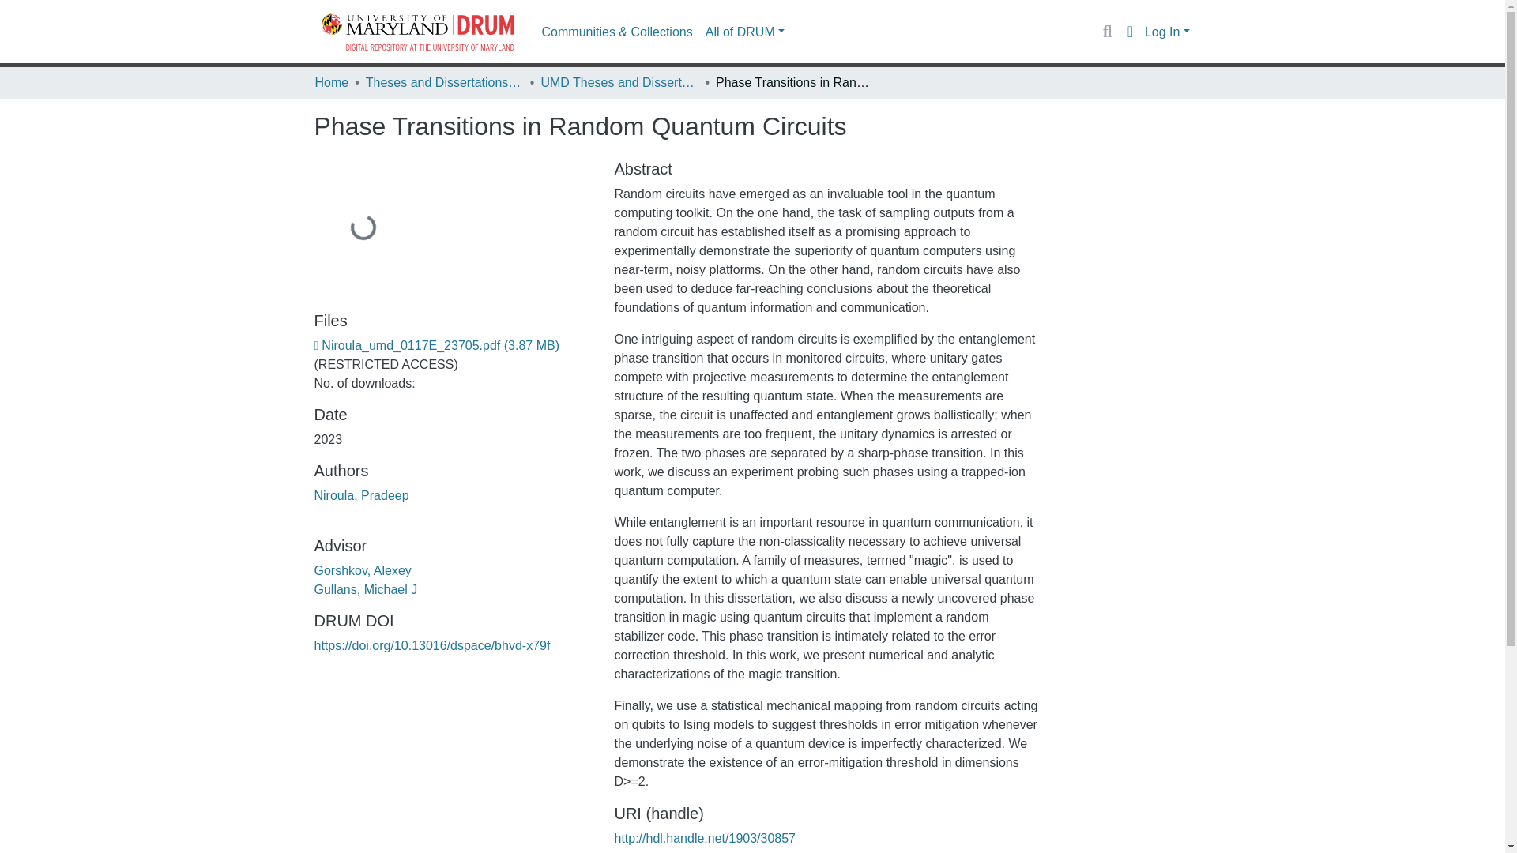 This screenshot has height=853, width=1517. What do you see at coordinates (744, 32) in the screenshot?
I see `All of DRUM` at bounding box center [744, 32].